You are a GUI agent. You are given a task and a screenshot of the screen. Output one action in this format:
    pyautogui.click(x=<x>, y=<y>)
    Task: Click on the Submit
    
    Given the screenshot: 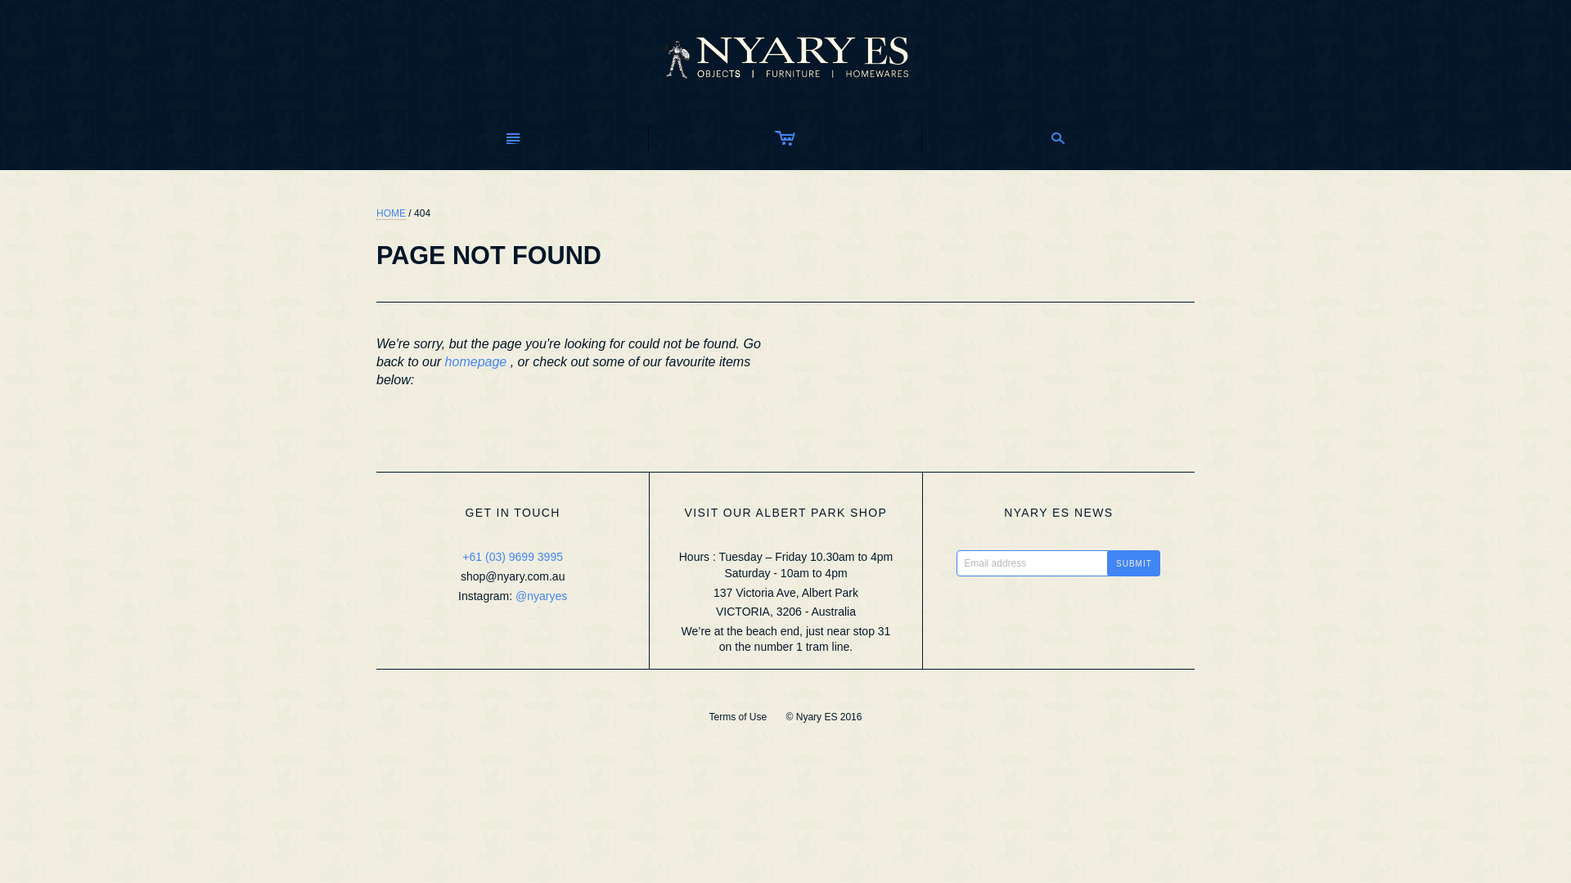 What is the action you would take?
    pyautogui.click(x=1134, y=563)
    